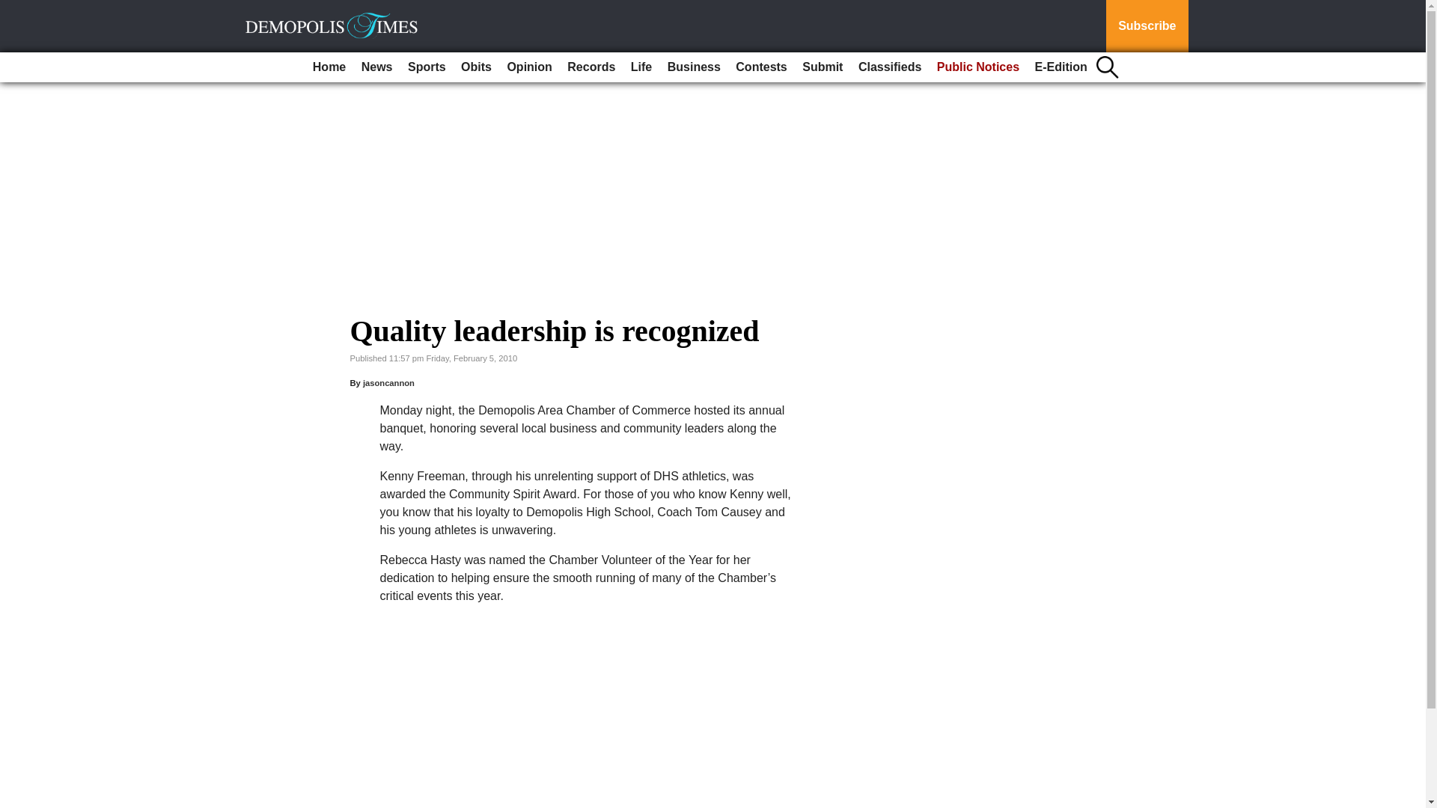 The width and height of the screenshot is (1437, 808). I want to click on Submit, so click(822, 67).